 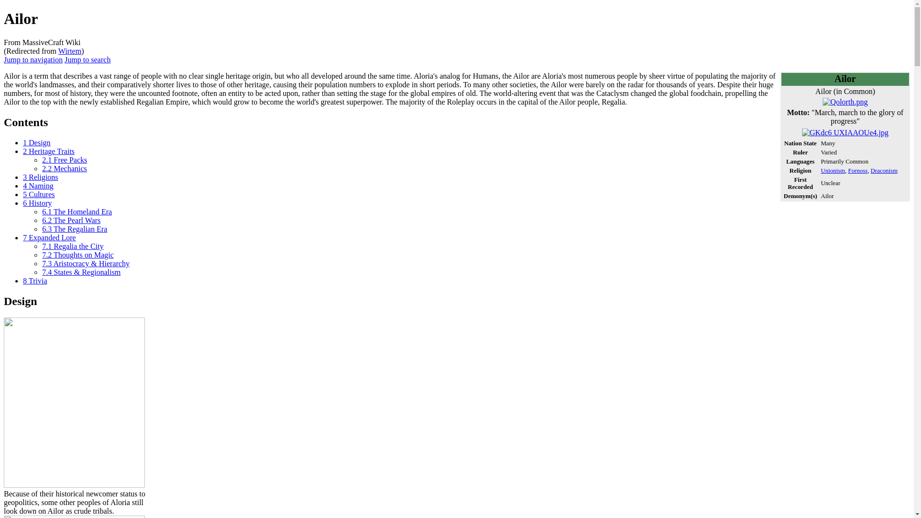 I want to click on Fornoss, so click(x=858, y=170).